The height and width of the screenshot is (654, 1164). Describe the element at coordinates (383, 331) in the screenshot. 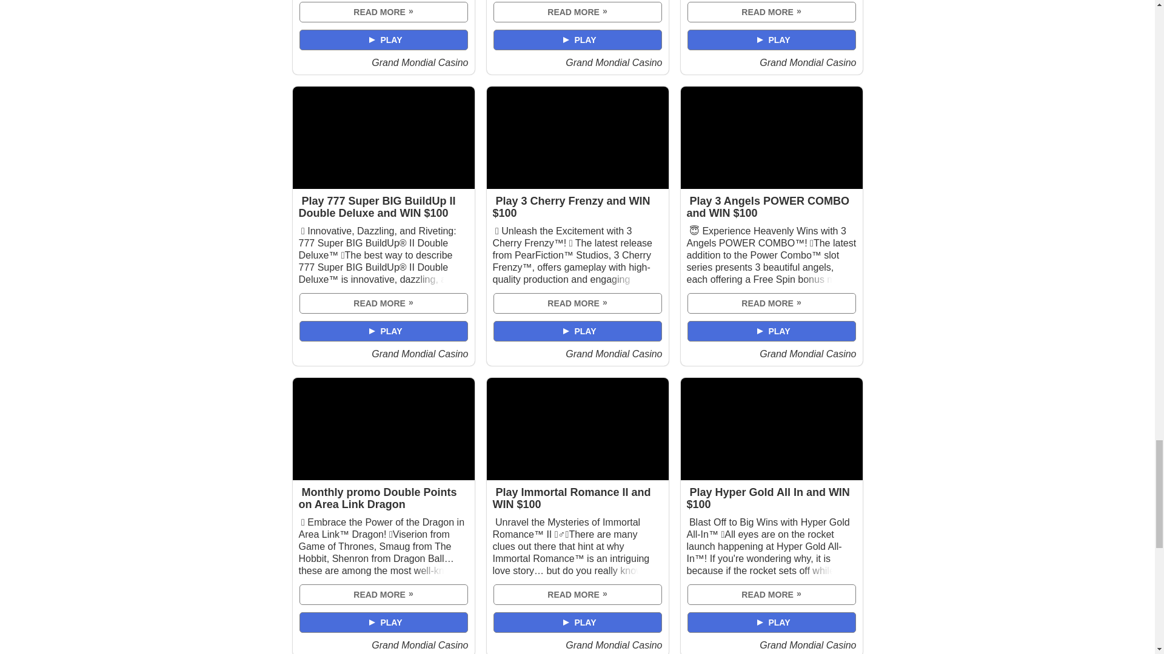

I see `PLAY` at that location.